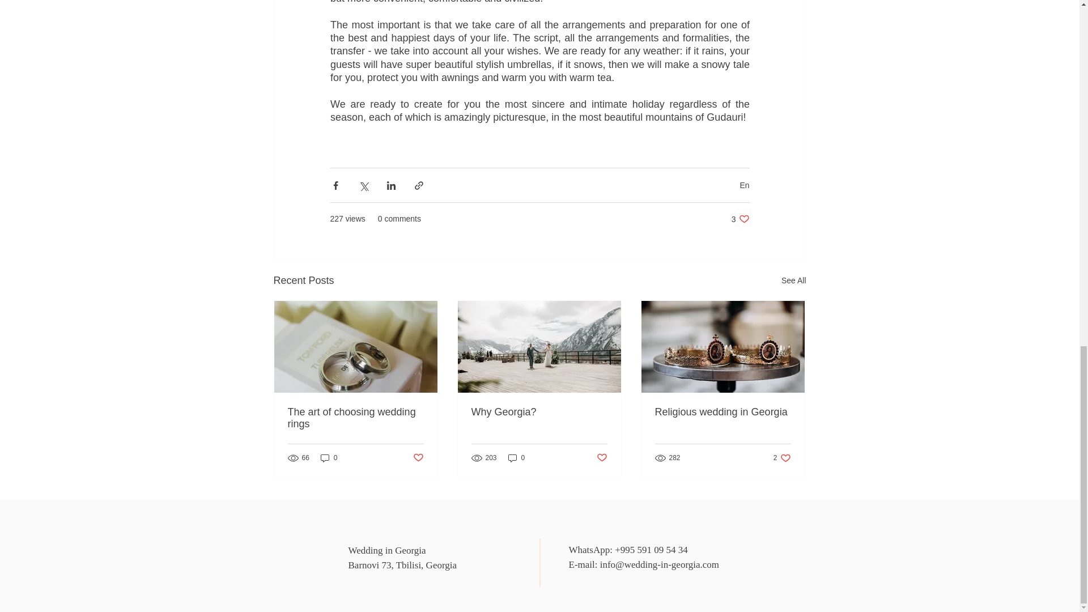 This screenshot has height=612, width=1088. What do you see at coordinates (722, 412) in the screenshot?
I see `The art of choosing wedding rings` at bounding box center [722, 412].